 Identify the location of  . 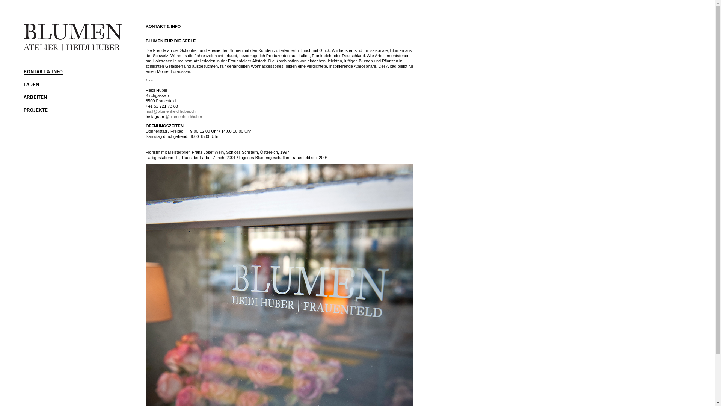
(1, 2).